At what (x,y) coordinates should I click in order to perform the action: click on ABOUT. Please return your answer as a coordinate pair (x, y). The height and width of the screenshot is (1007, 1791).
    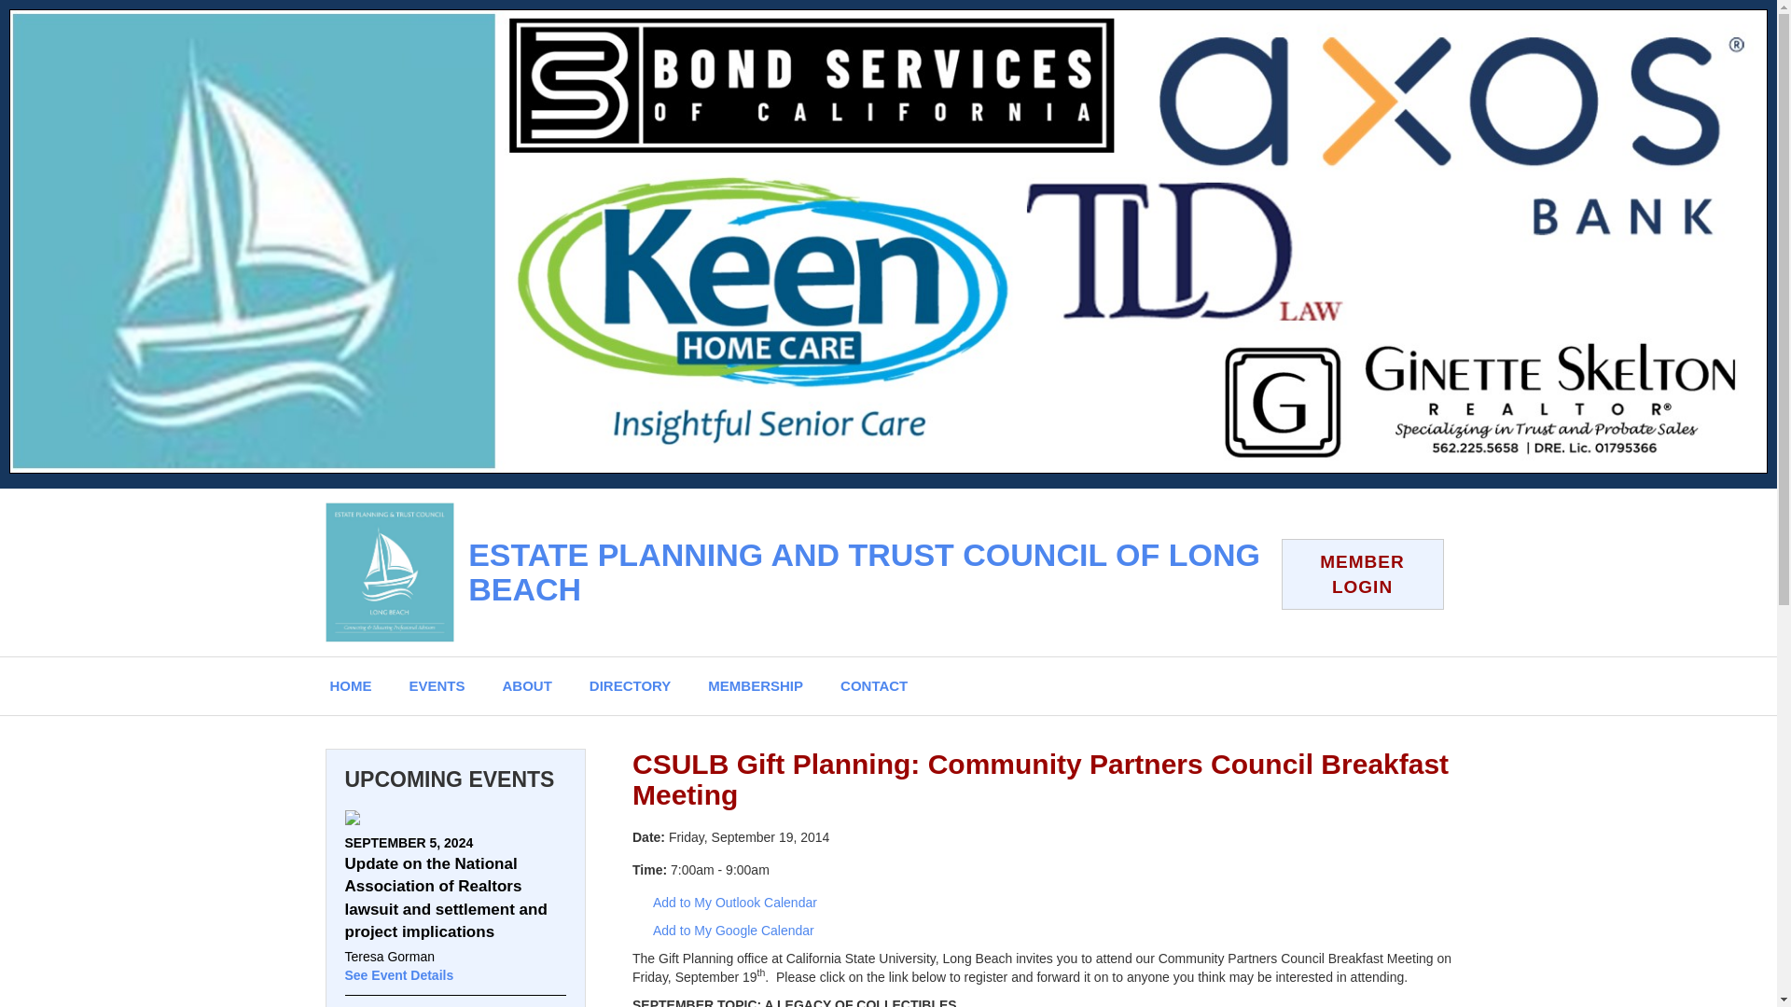
    Looking at the image, I should click on (527, 685).